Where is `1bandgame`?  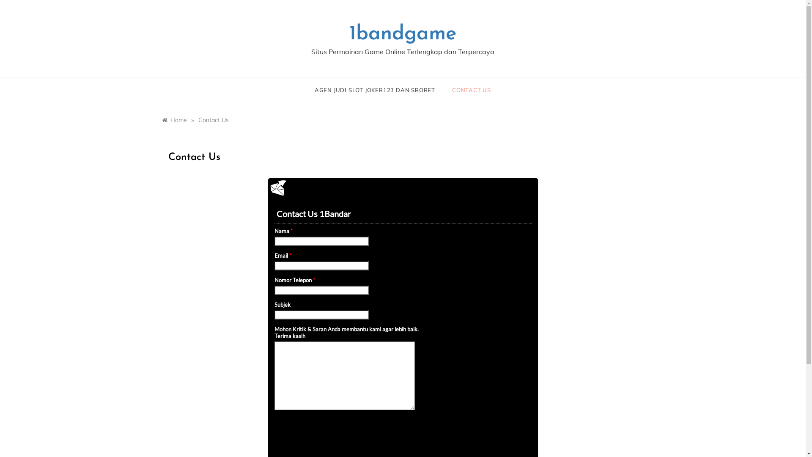
1bandgame is located at coordinates (403, 34).